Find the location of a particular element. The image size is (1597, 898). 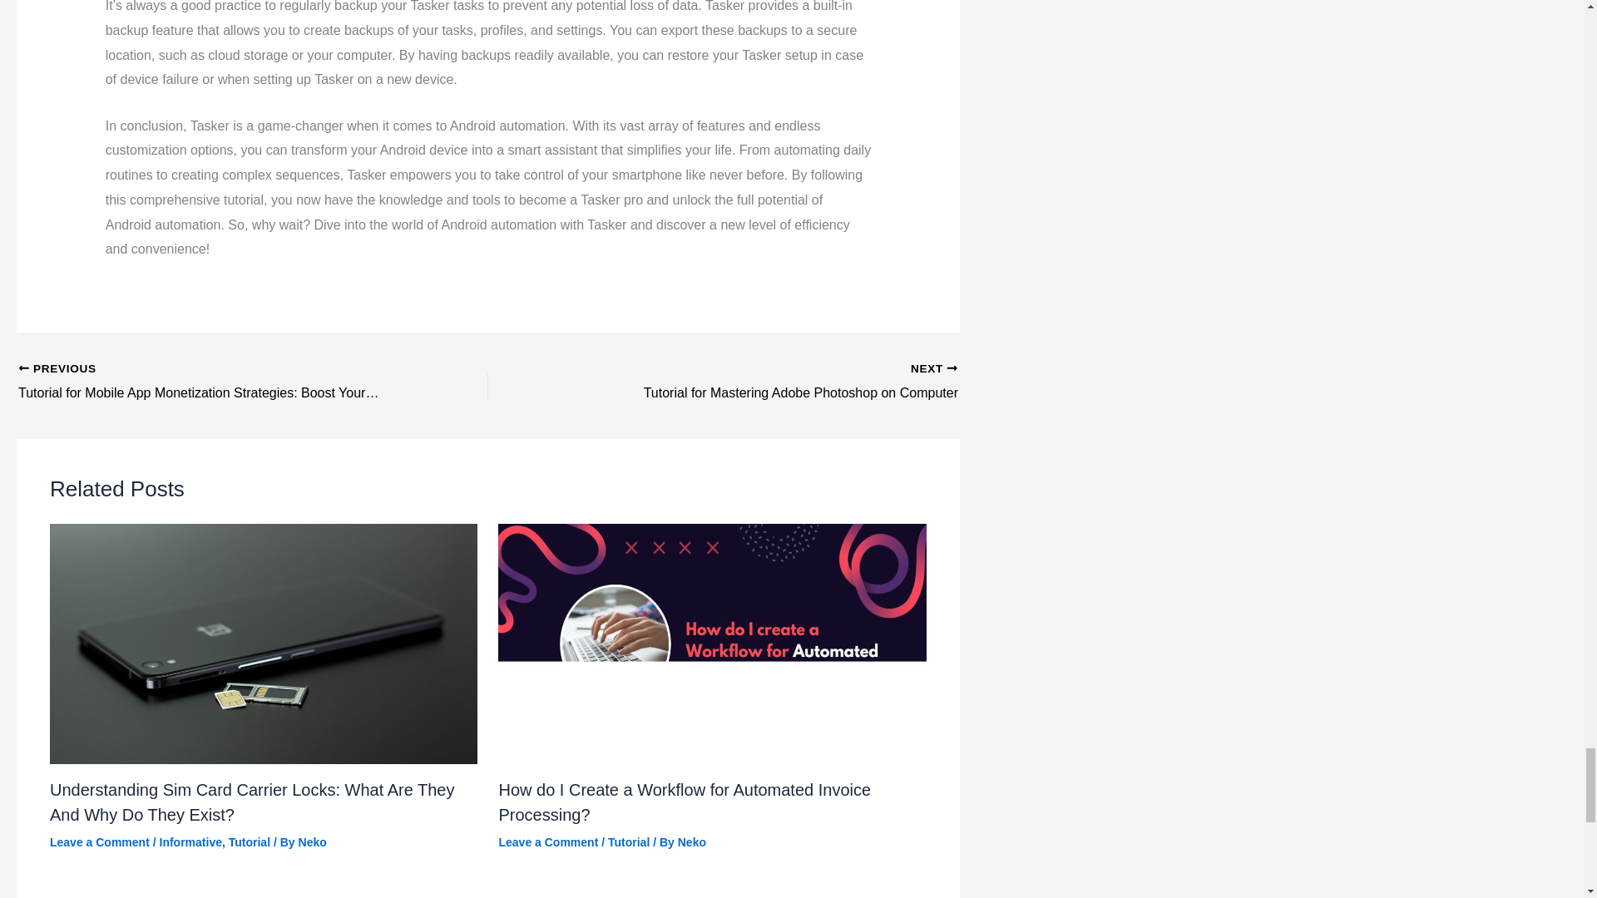

Tutorial is located at coordinates (190, 841).